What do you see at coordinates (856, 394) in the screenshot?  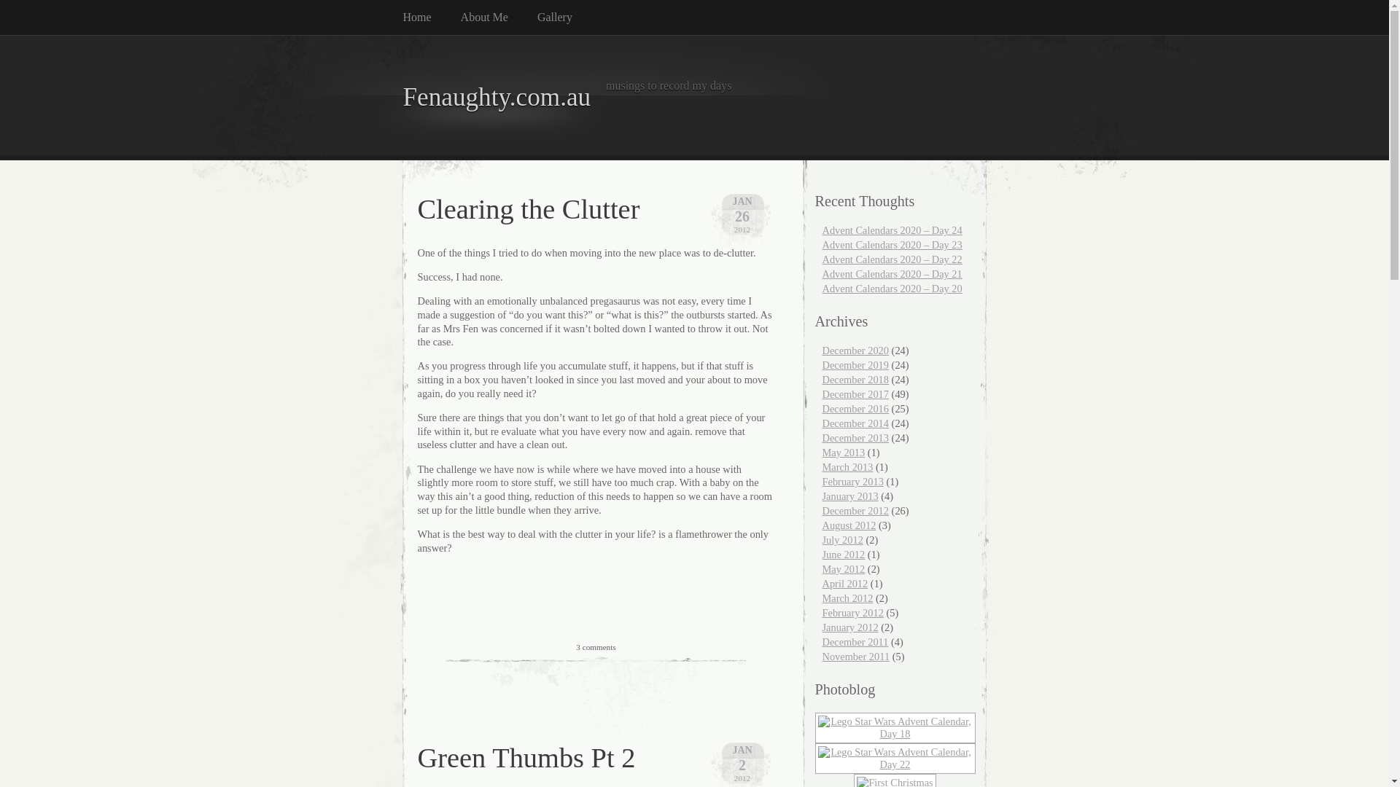 I see `December 2017` at bounding box center [856, 394].